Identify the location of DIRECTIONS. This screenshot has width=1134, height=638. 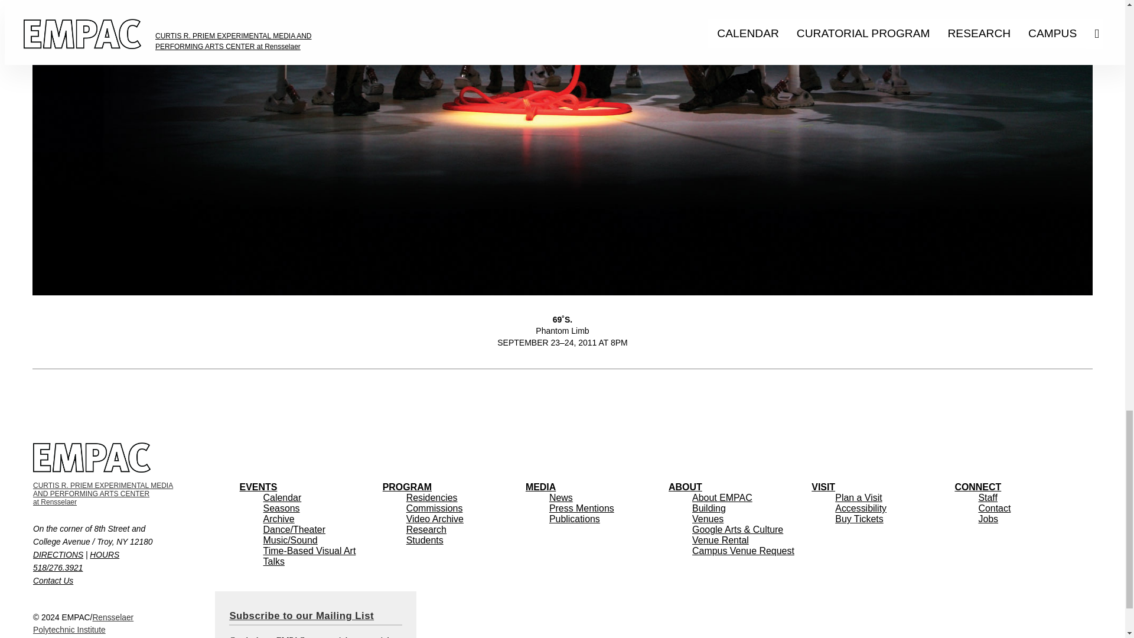
(290, 540).